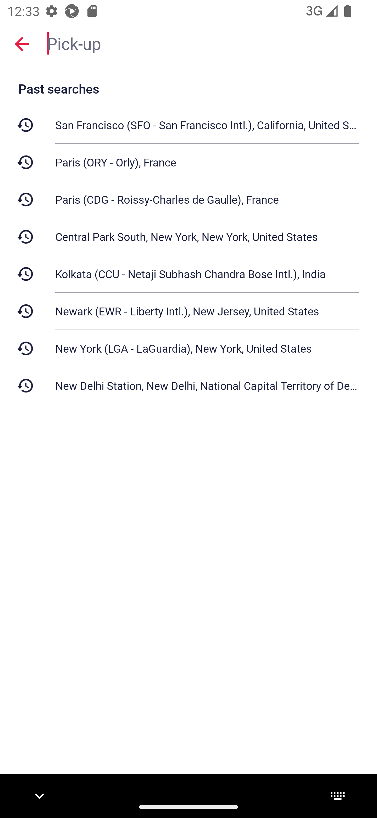 The width and height of the screenshot is (377, 818). I want to click on Close search screen, so click(22, 44).